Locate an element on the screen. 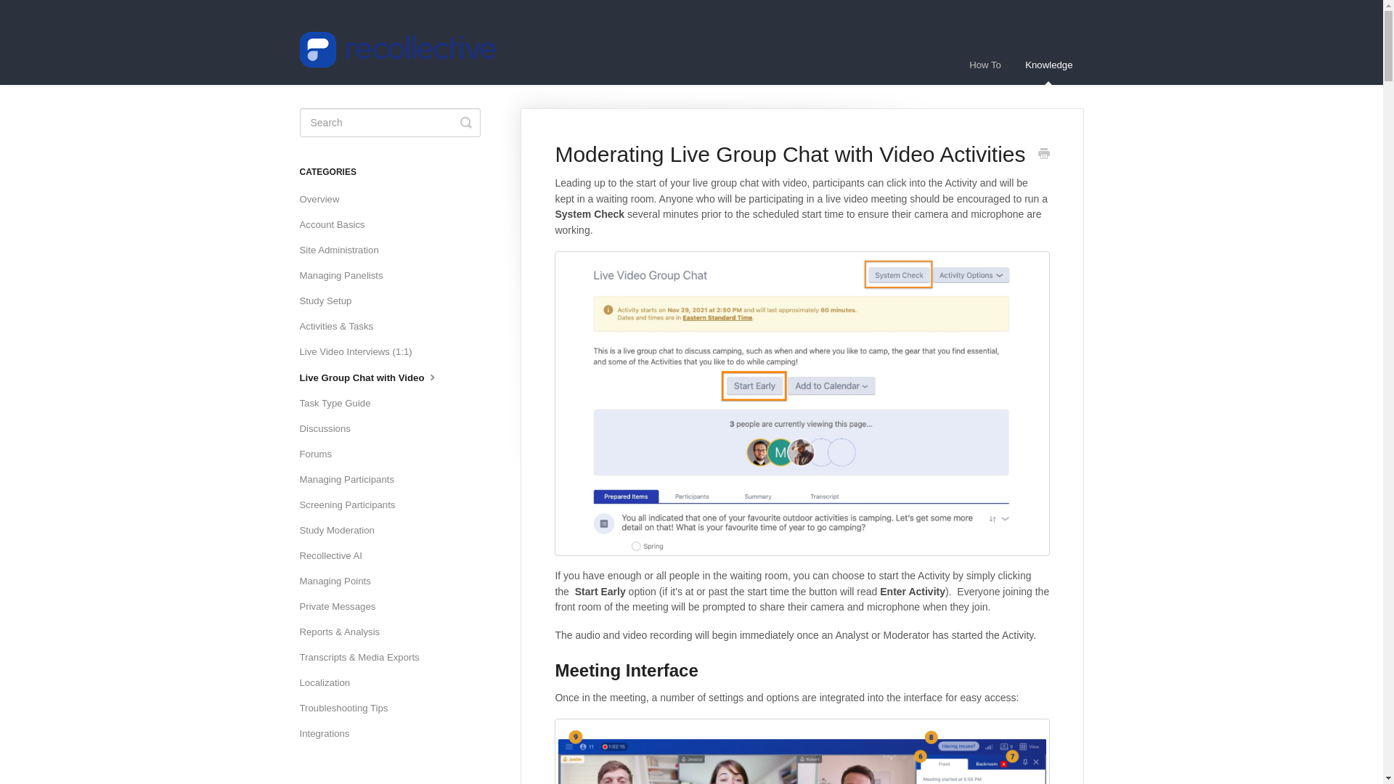 The width and height of the screenshot is (1394, 784). Knowledge is located at coordinates (1048, 65).